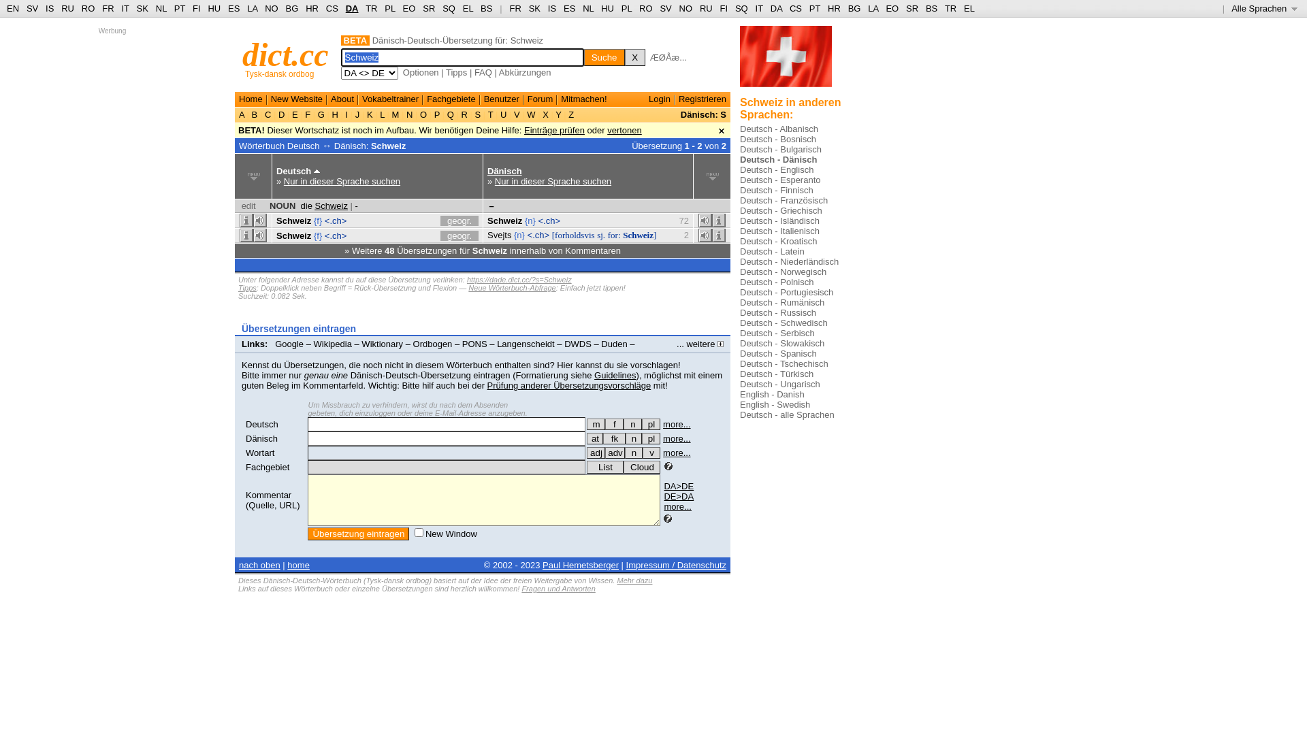 This screenshot has width=1307, height=735. I want to click on New Website, so click(297, 99).